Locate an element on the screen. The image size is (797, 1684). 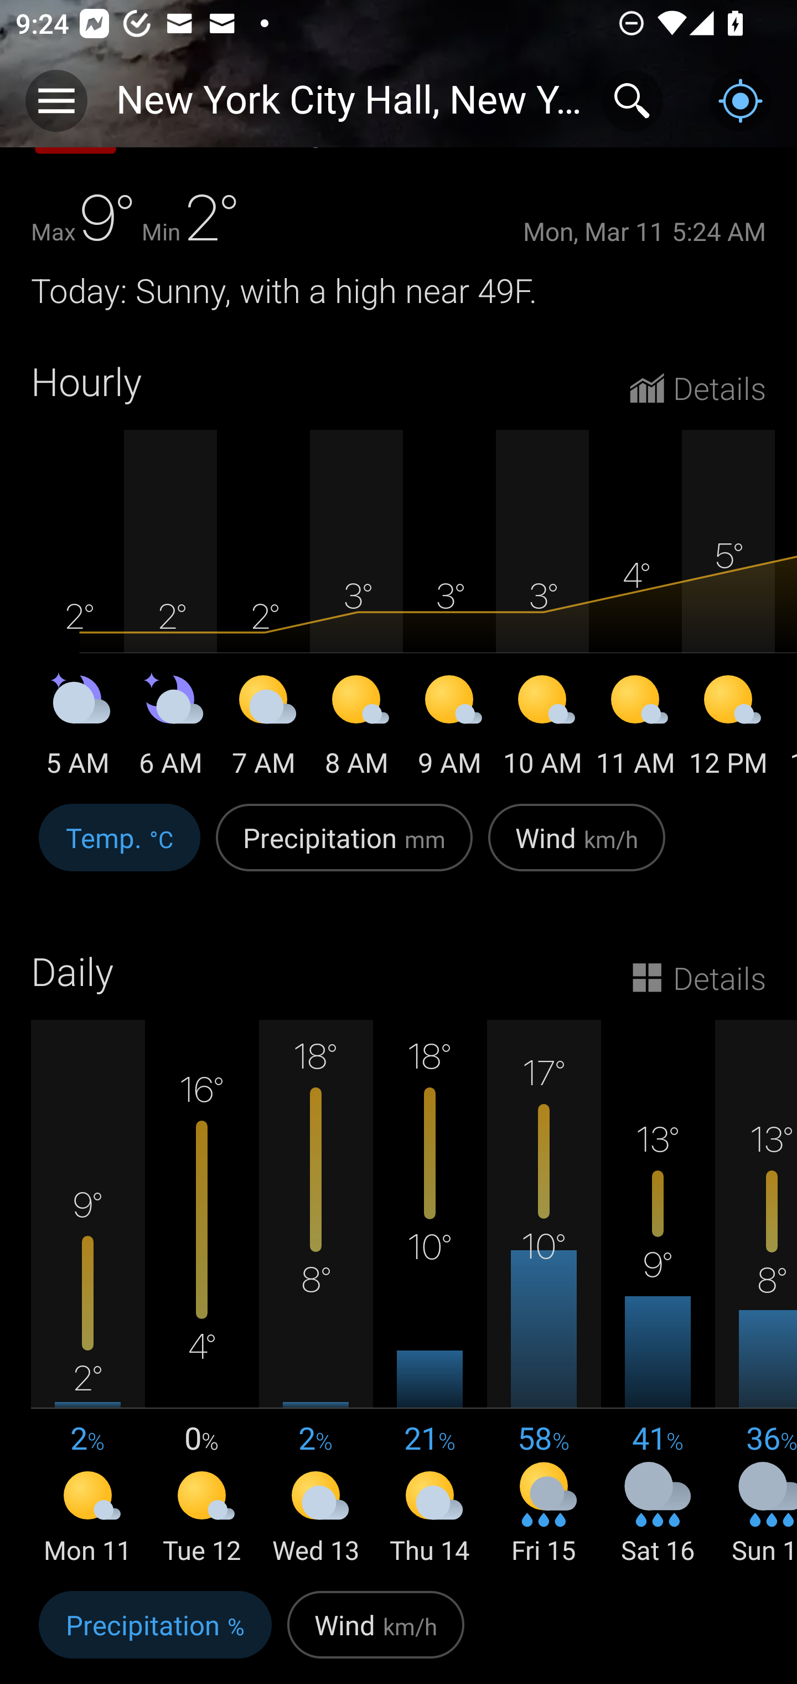
5 AM is located at coordinates (77, 729).